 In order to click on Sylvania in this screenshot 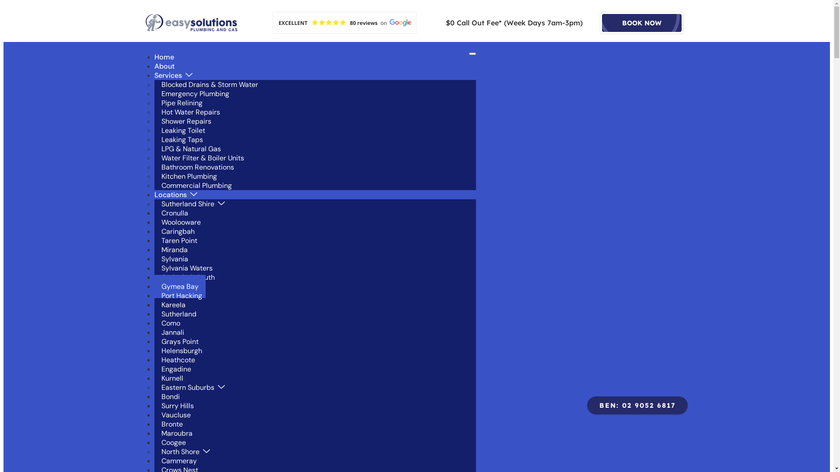, I will do `click(174, 259)`.